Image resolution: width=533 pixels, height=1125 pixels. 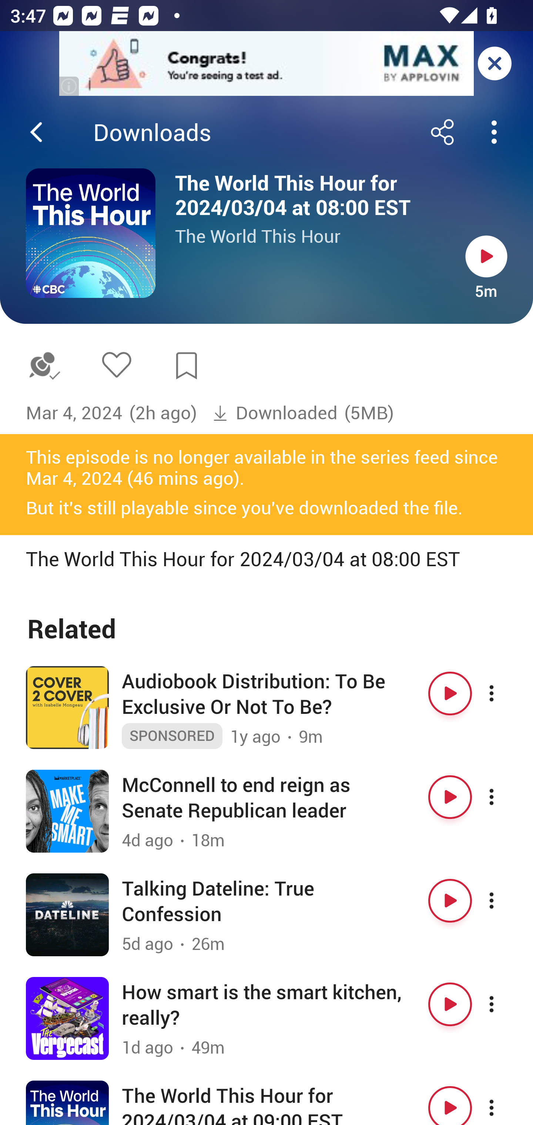 I want to click on Play button, so click(x=486, y=256).